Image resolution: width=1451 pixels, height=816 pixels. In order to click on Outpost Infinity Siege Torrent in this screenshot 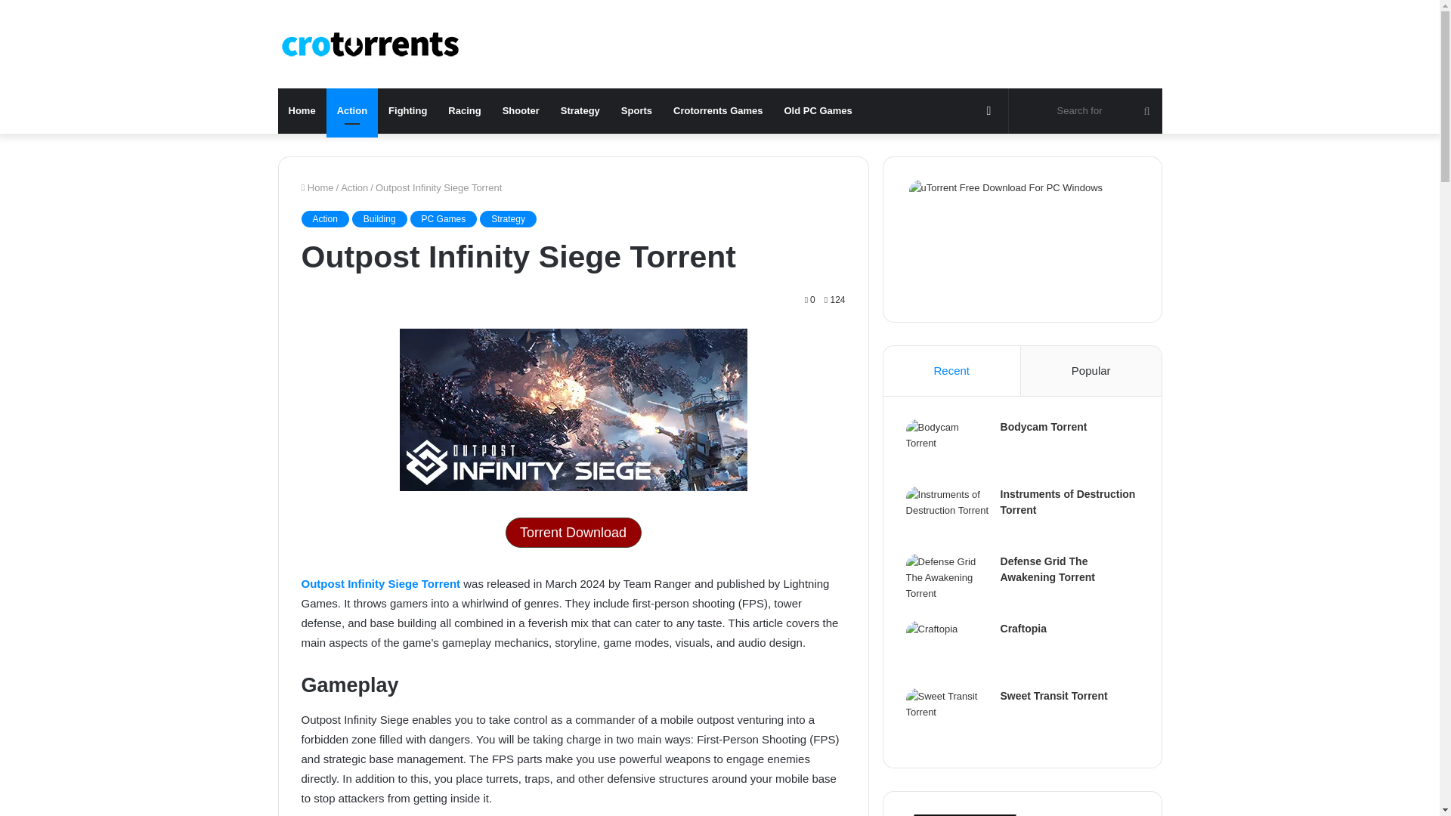, I will do `click(379, 583)`.